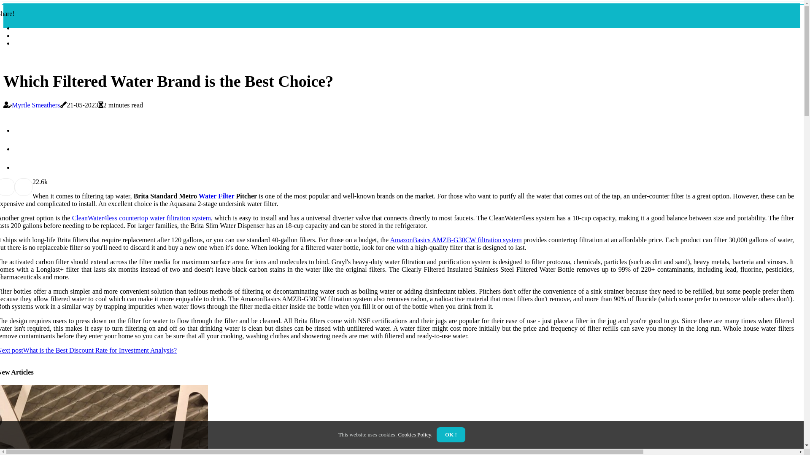  I want to click on Myrtle Smeathers, so click(36, 105).